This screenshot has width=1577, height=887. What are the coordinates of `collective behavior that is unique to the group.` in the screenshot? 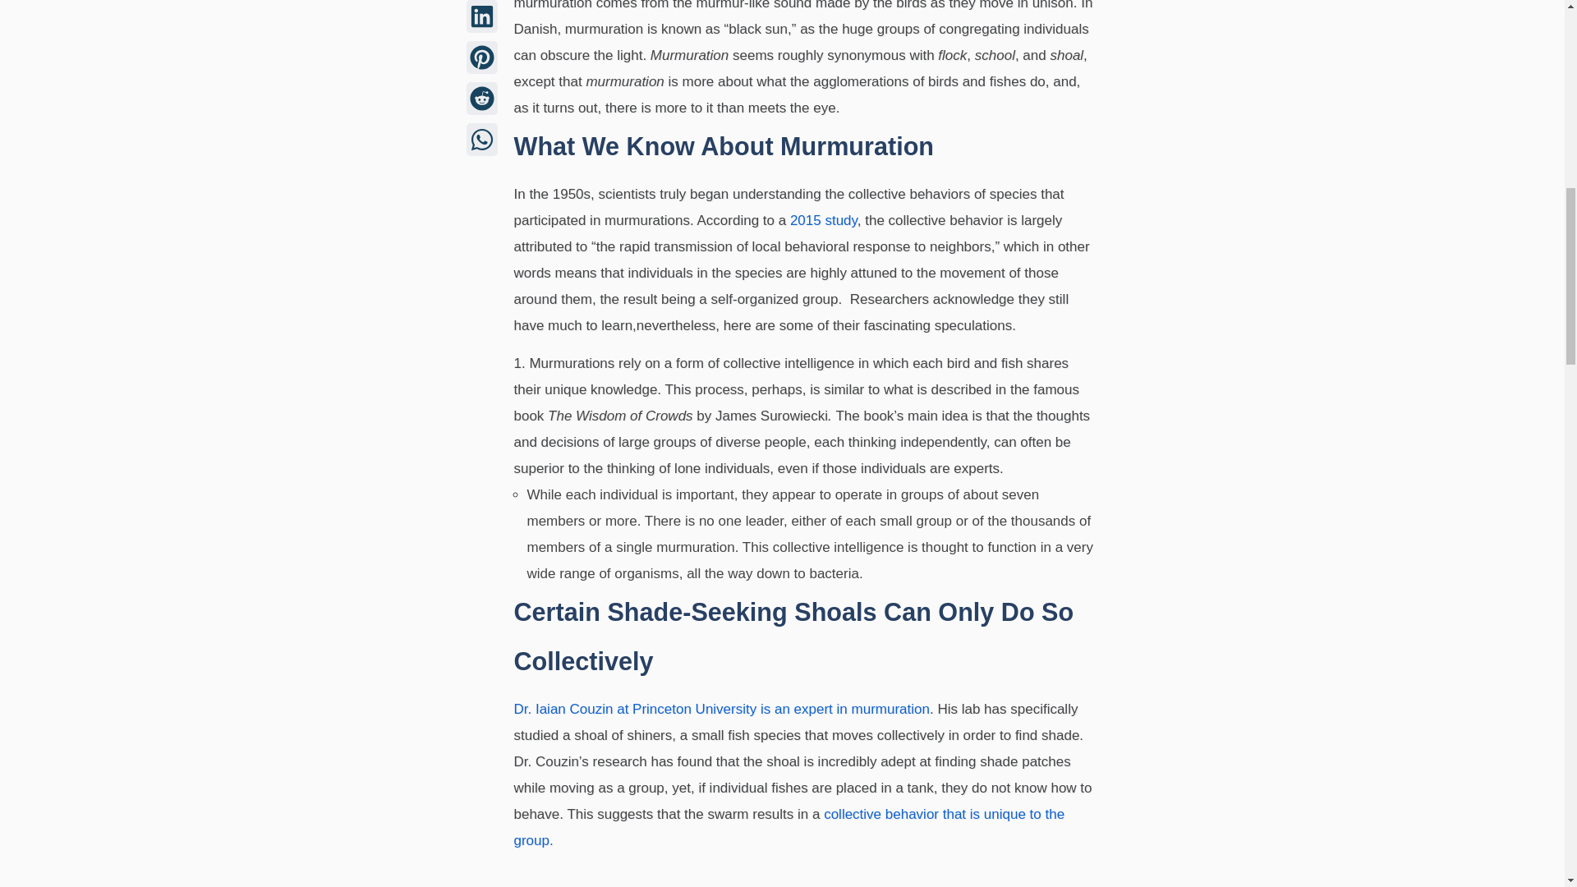 It's located at (789, 826).